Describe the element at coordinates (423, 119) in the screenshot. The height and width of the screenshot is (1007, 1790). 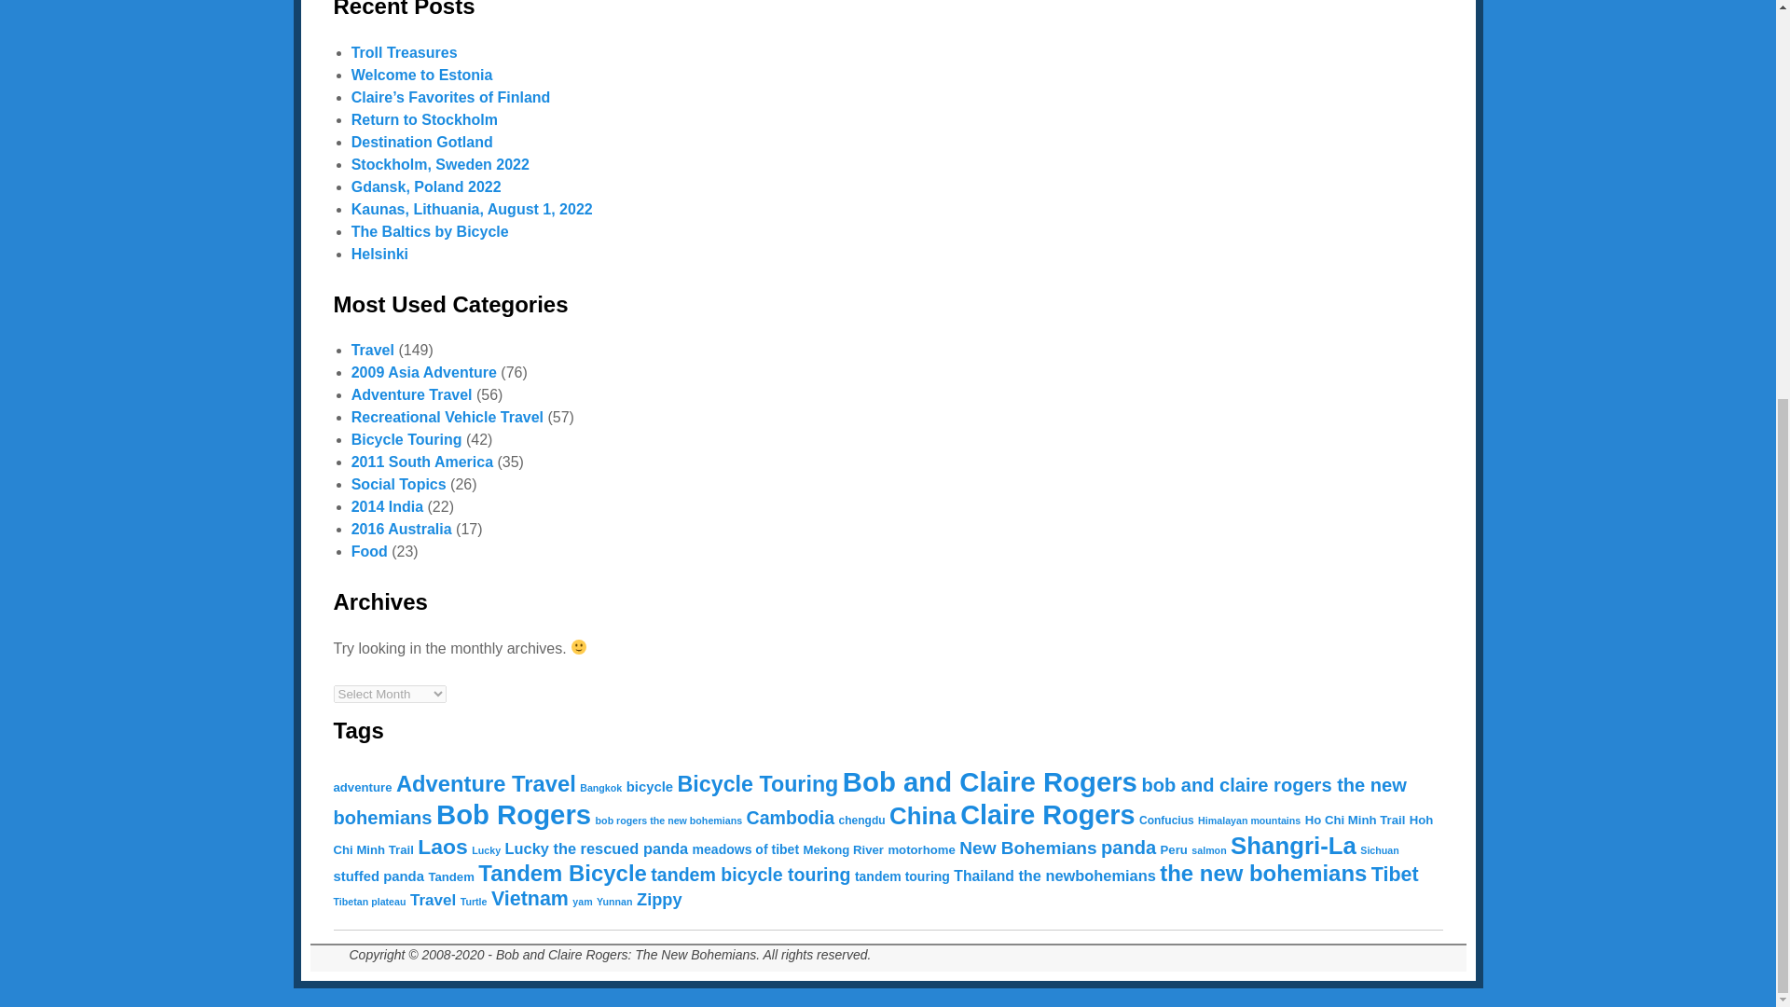
I see `Return to Stockholm` at that location.